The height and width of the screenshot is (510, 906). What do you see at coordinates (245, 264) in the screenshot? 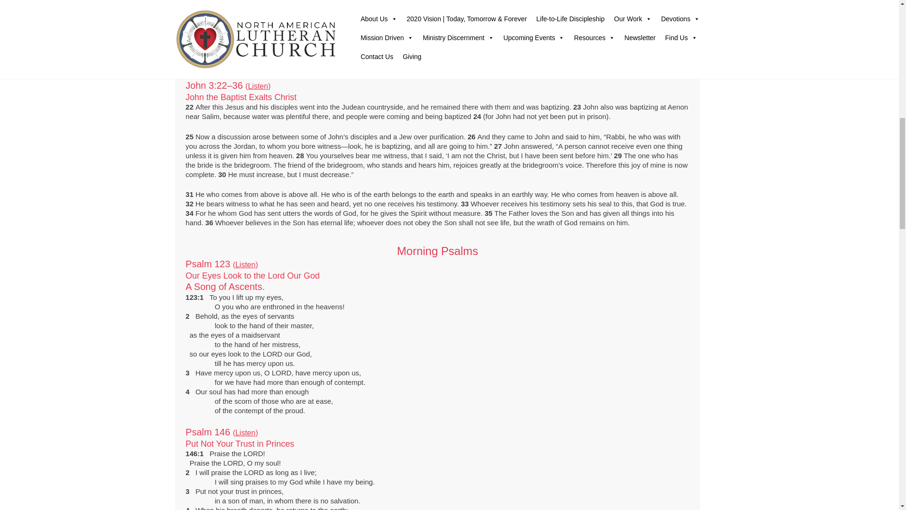
I see `Psalm 123` at bounding box center [245, 264].